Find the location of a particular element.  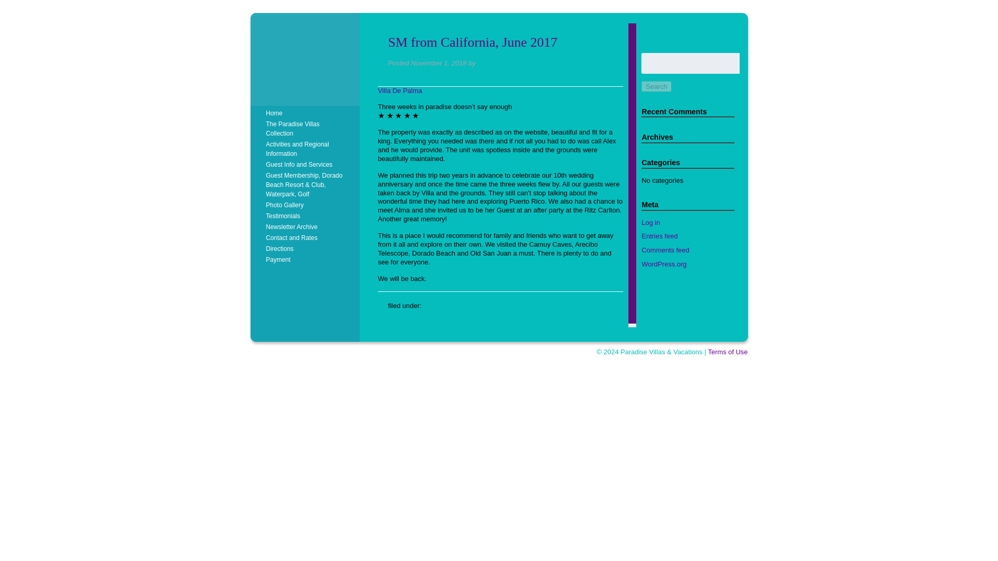

Entries feed is located at coordinates (659, 236).